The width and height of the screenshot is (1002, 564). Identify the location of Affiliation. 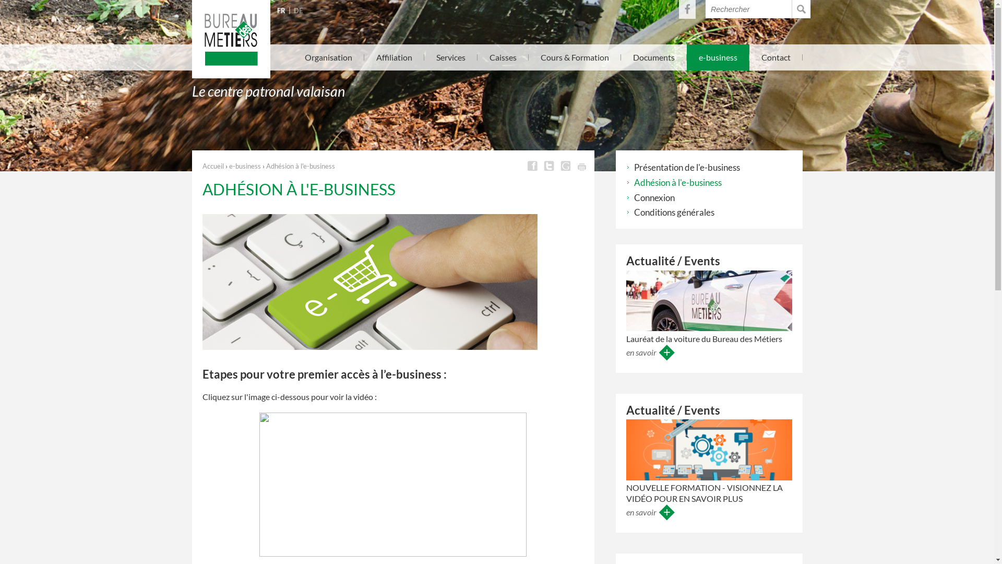
(393, 57).